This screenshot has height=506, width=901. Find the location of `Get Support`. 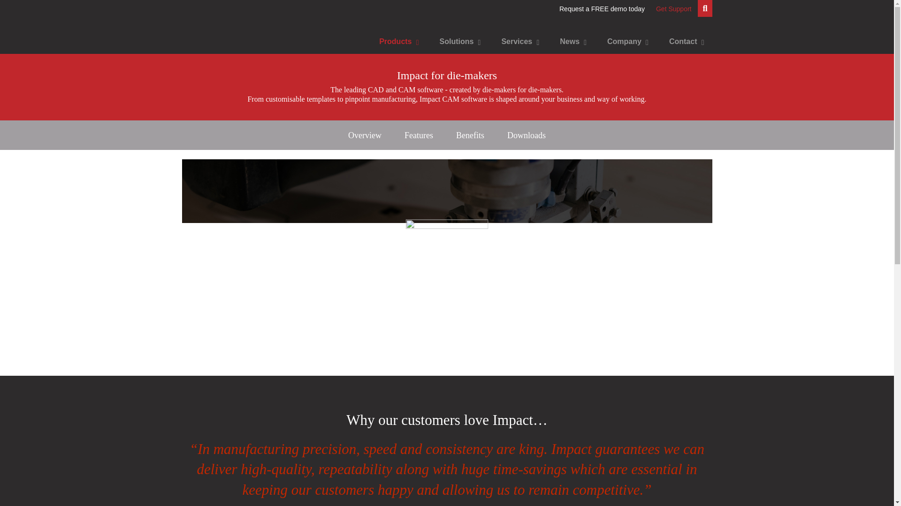

Get Support is located at coordinates (674, 8).